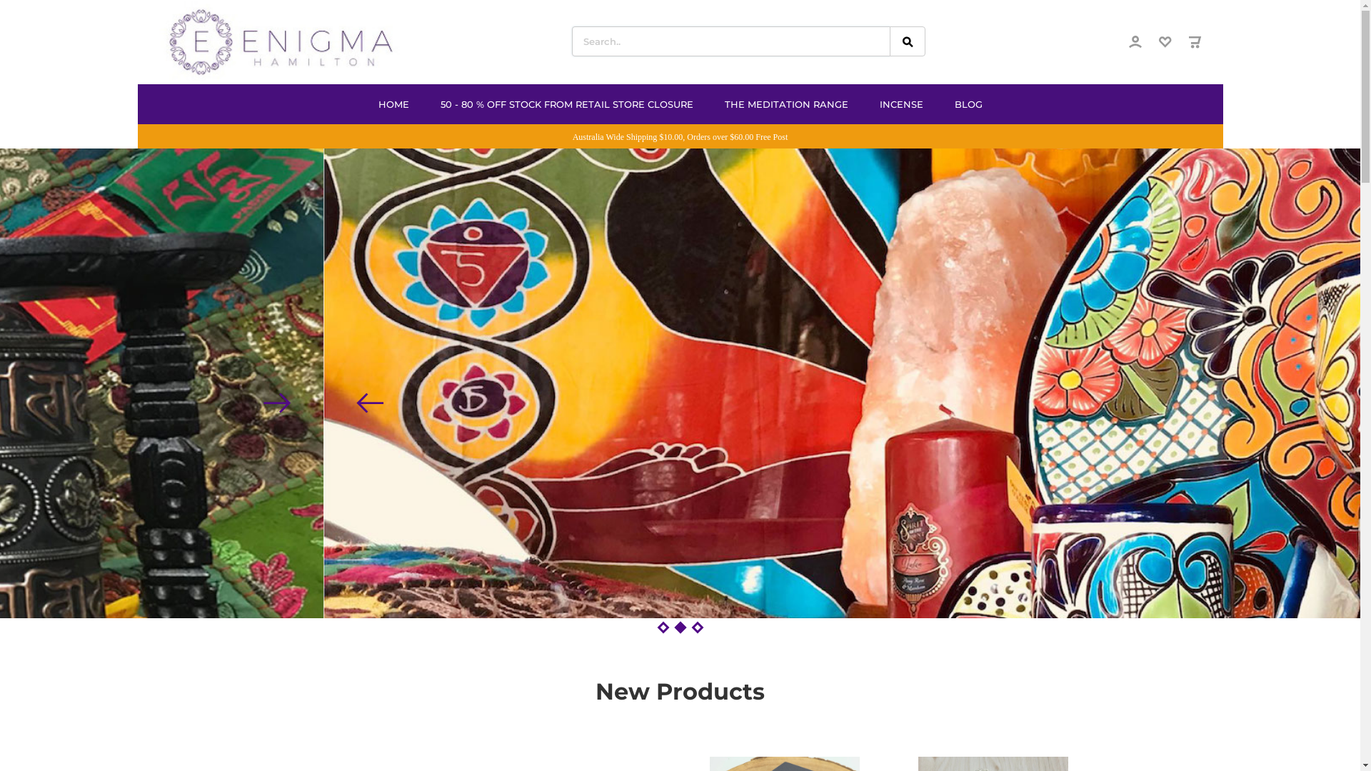  I want to click on 50 - 80 % OFF STOCK FROM RETAIL STORE CLOSURE, so click(566, 105).